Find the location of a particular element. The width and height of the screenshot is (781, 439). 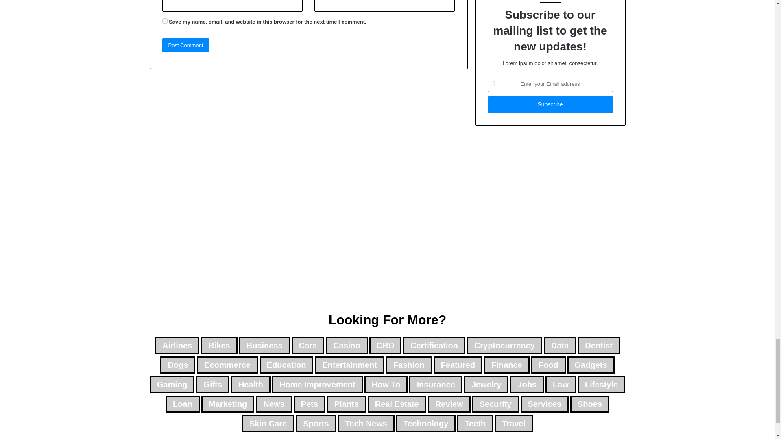

yes is located at coordinates (164, 21).